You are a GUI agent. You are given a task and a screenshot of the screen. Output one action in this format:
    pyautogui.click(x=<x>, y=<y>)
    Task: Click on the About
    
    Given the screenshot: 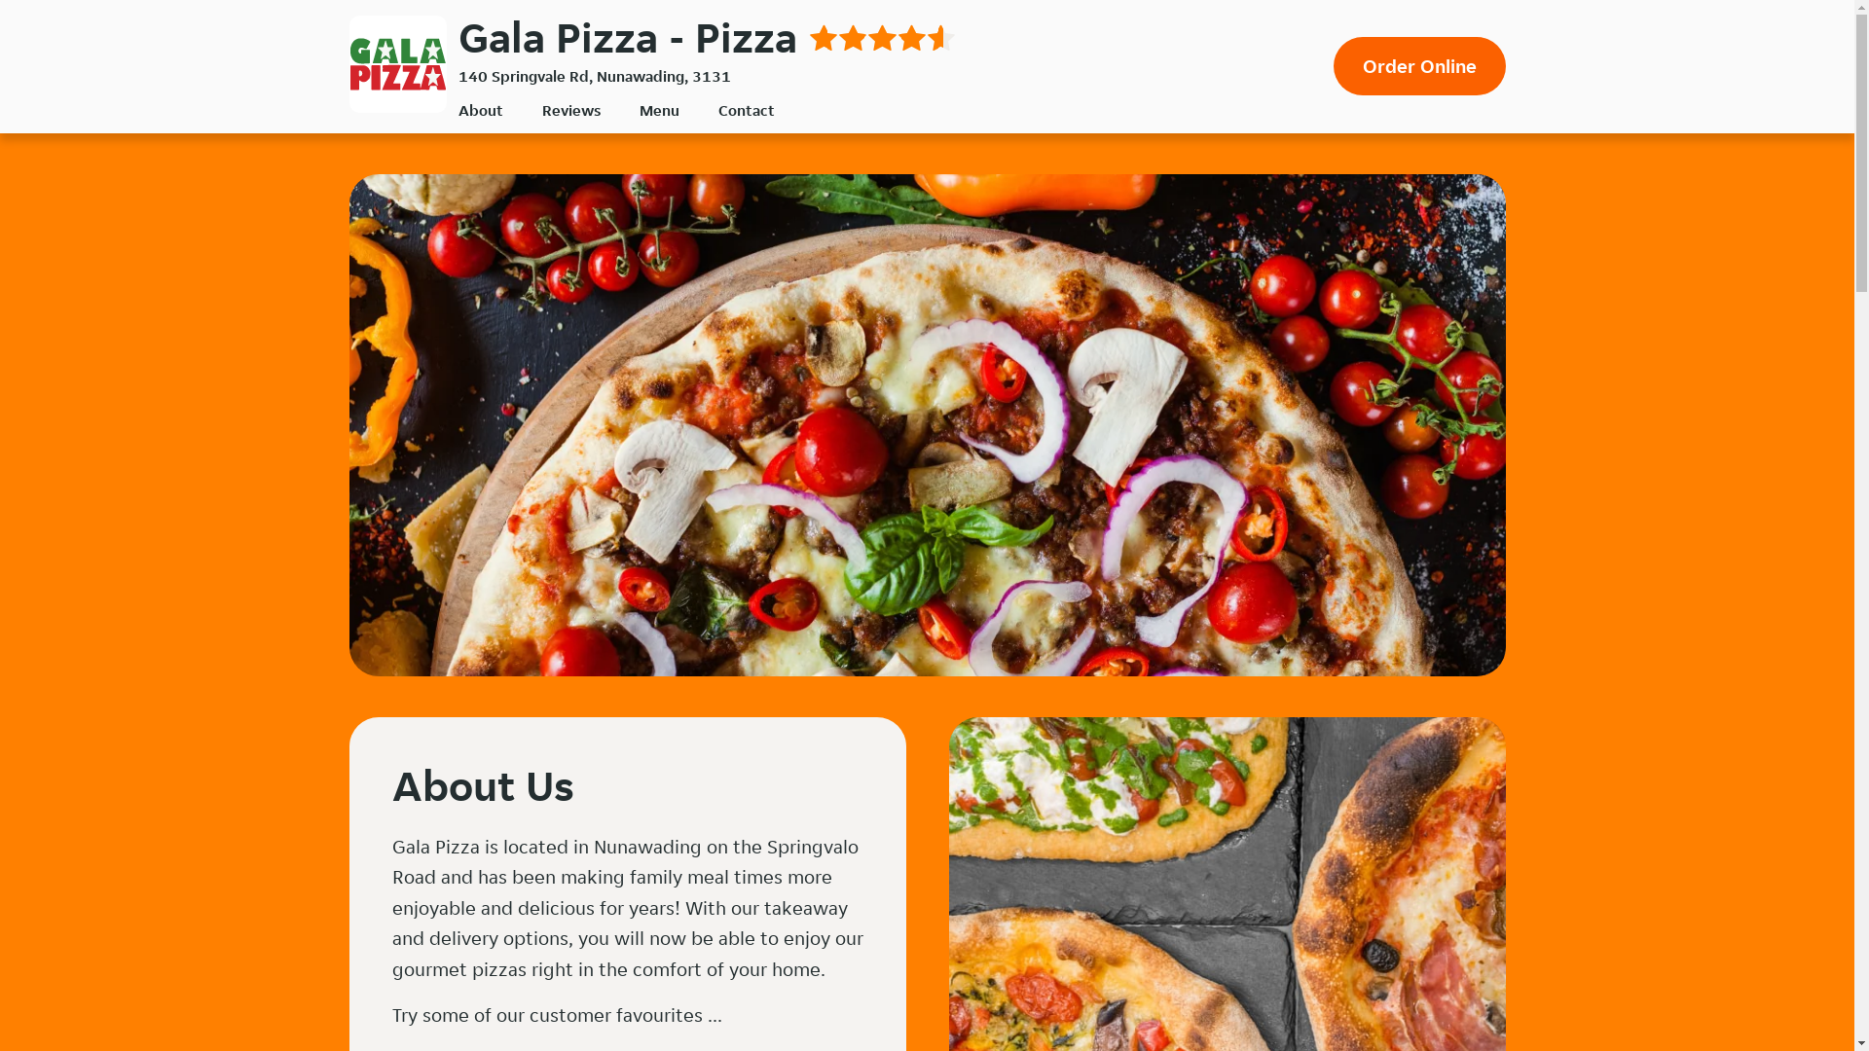 What is the action you would take?
    pyautogui.click(x=480, y=111)
    